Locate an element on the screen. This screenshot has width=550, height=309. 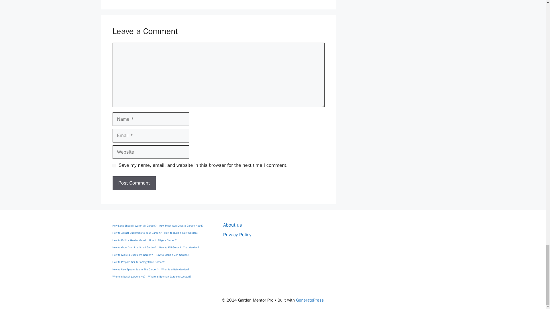
How to Make a Succulent Garden? is located at coordinates (132, 255).